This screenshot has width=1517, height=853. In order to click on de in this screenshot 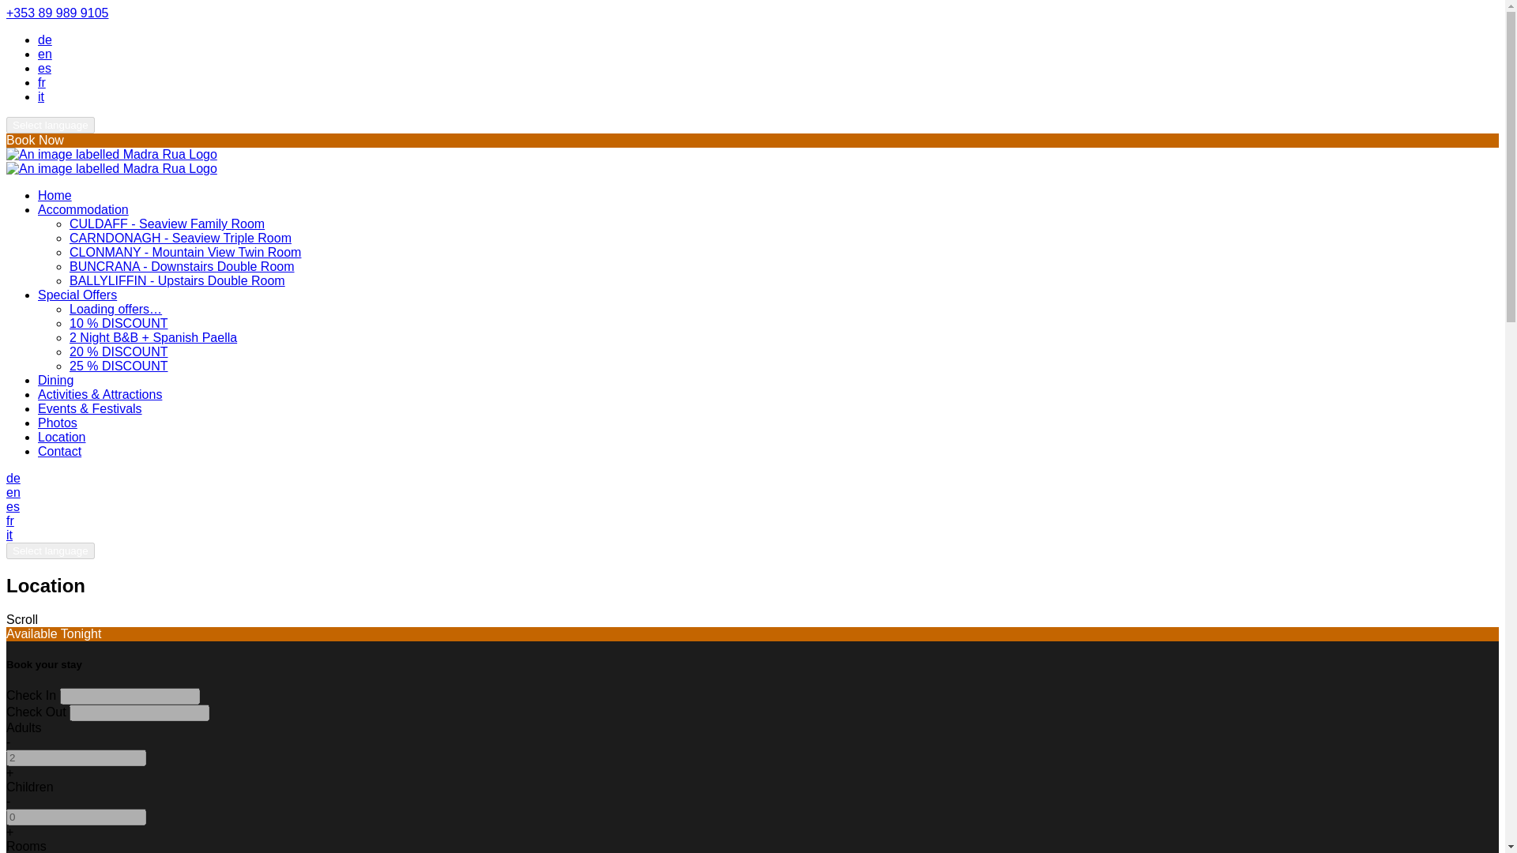, I will do `click(13, 479)`.